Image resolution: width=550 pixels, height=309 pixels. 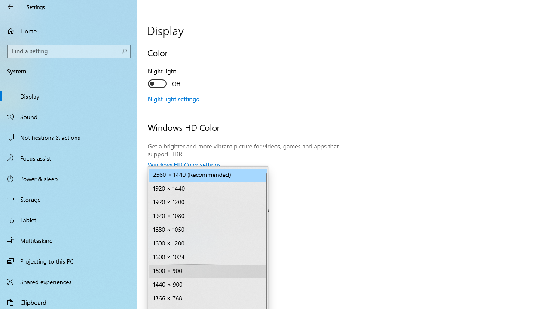 What do you see at coordinates (69, 116) in the screenshot?
I see `Sound` at bounding box center [69, 116].